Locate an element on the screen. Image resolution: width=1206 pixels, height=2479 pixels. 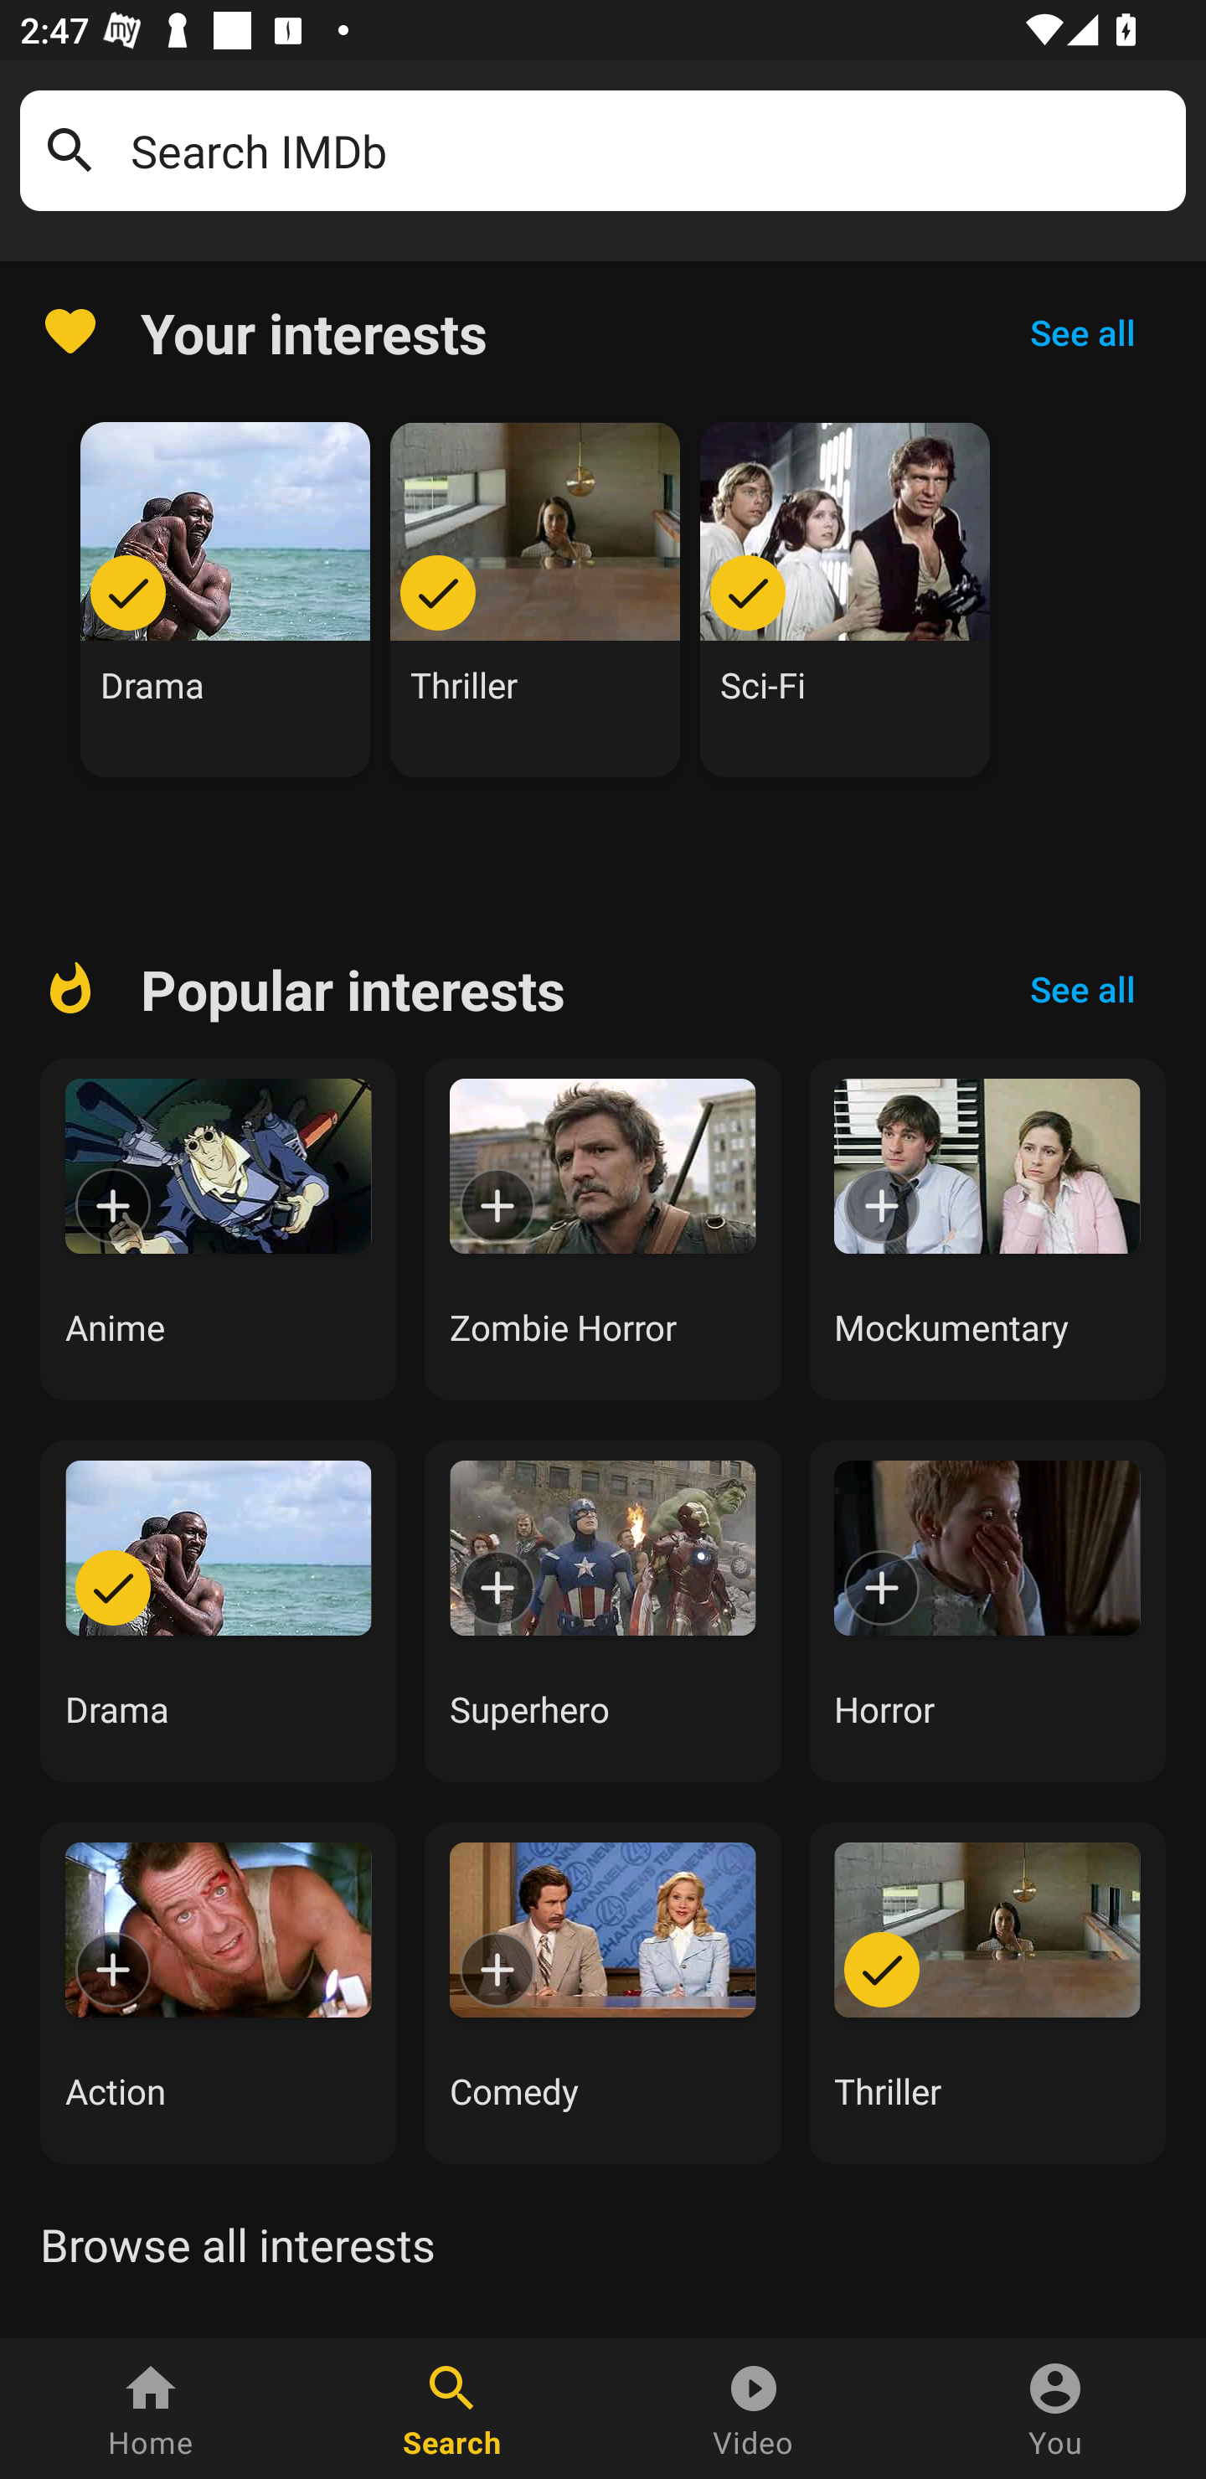
Horror is located at coordinates (987, 1611).